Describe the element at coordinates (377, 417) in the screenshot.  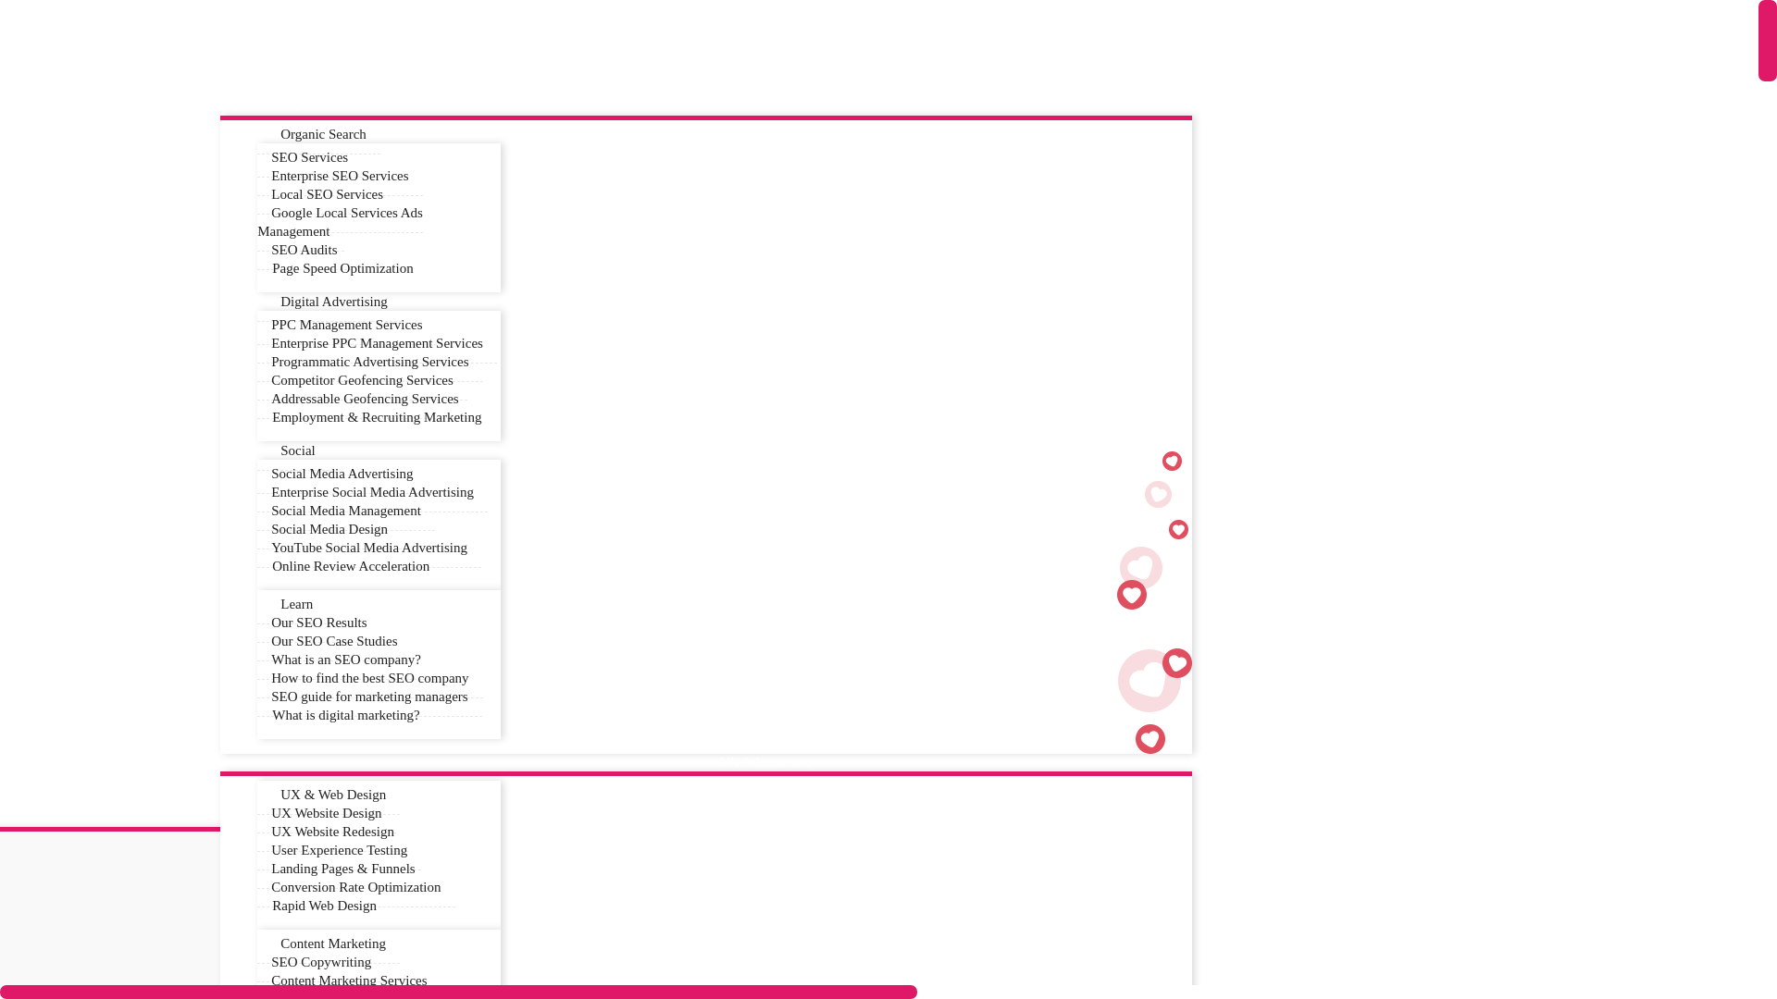
I see `Employment & Recruiting Marketing` at that location.